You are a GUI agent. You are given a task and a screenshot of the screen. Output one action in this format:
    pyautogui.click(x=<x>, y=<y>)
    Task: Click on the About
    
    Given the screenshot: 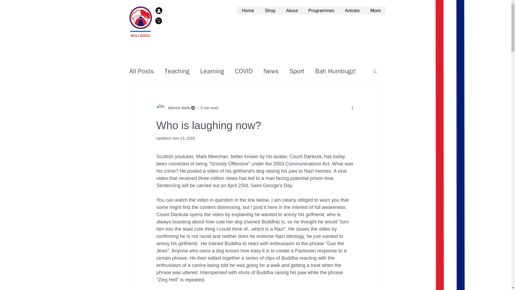 What is the action you would take?
    pyautogui.click(x=292, y=10)
    